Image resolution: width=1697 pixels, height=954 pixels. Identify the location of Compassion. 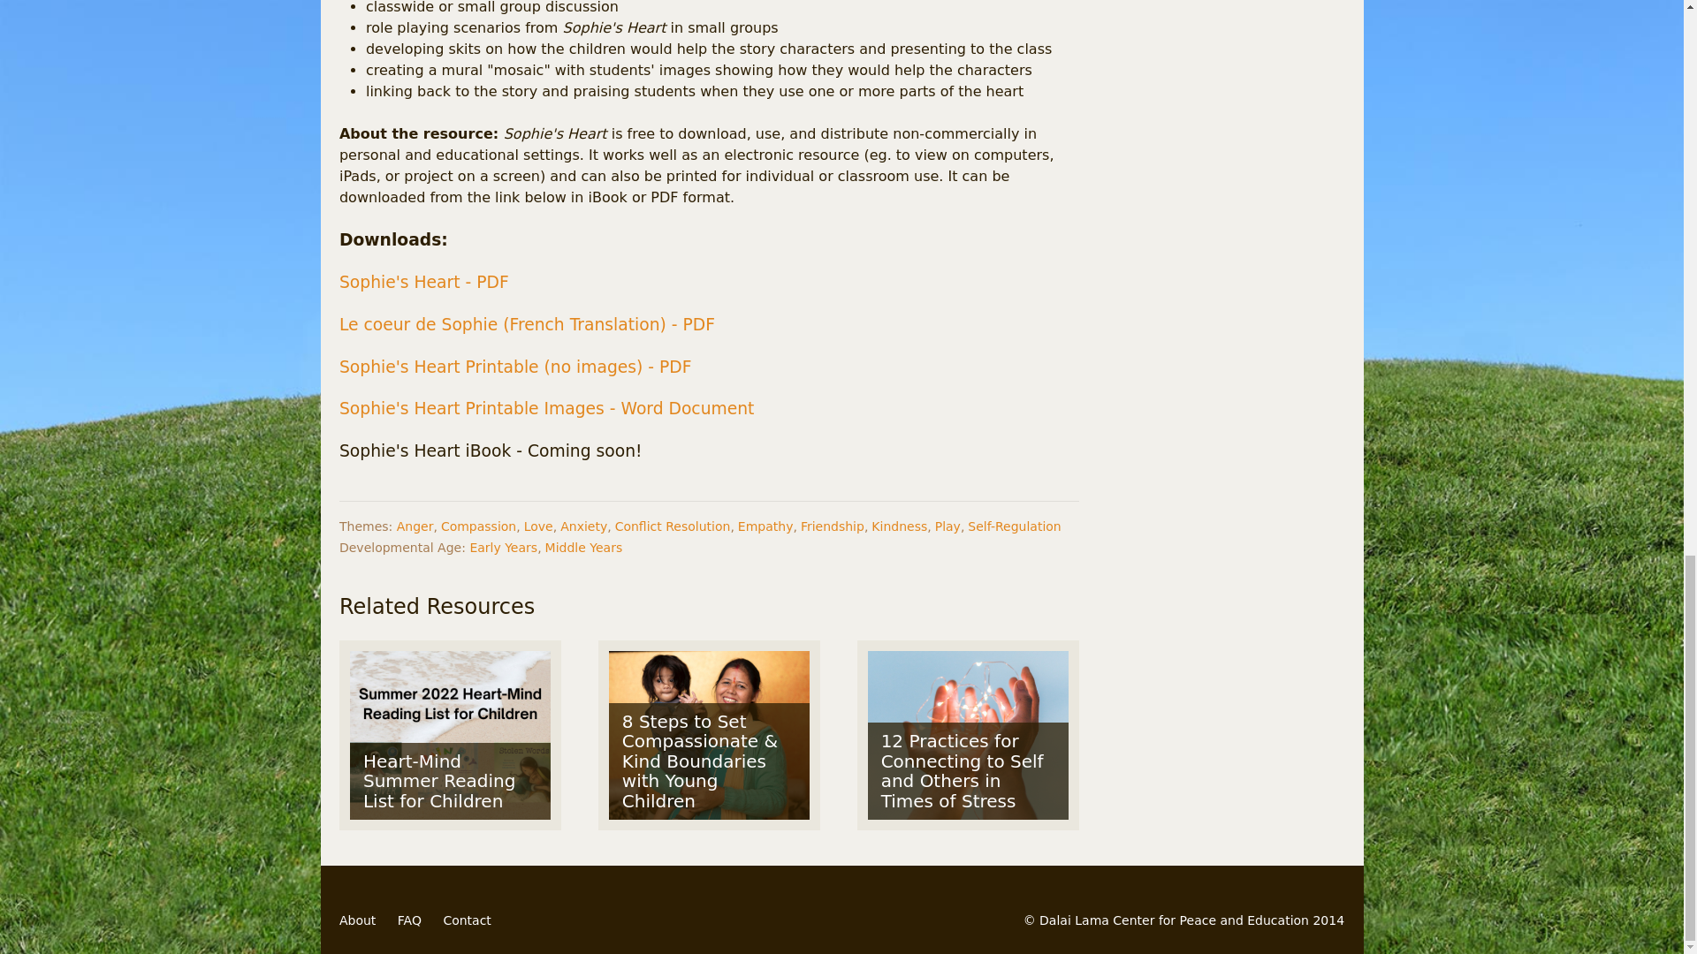
(478, 526).